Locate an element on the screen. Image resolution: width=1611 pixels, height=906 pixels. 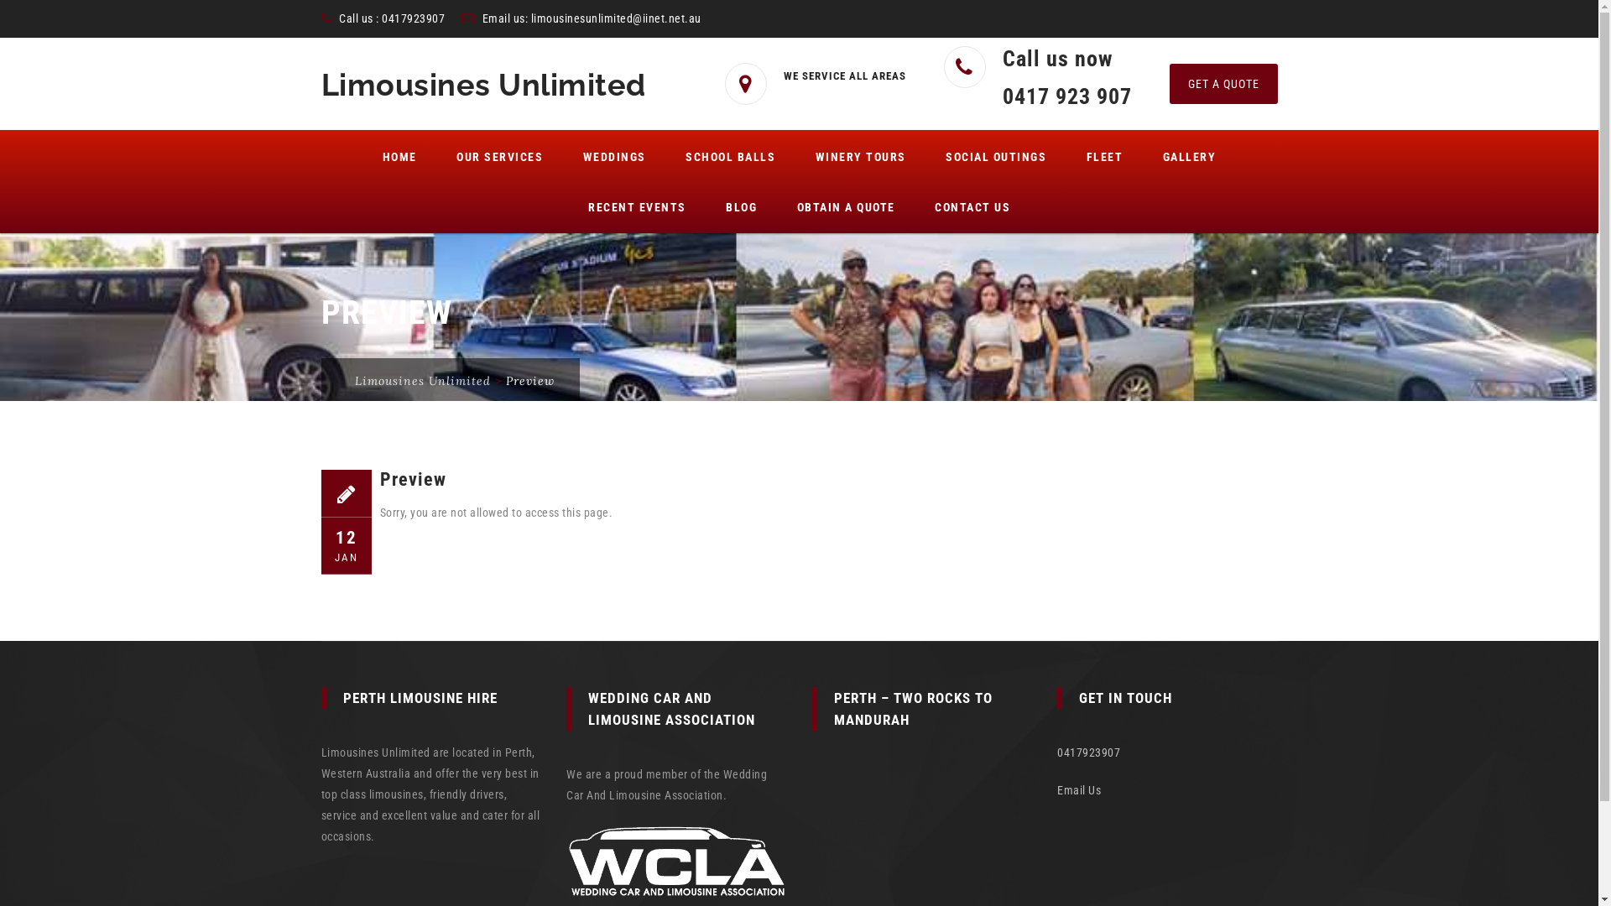
SCHOOL BALLS is located at coordinates (730, 156).